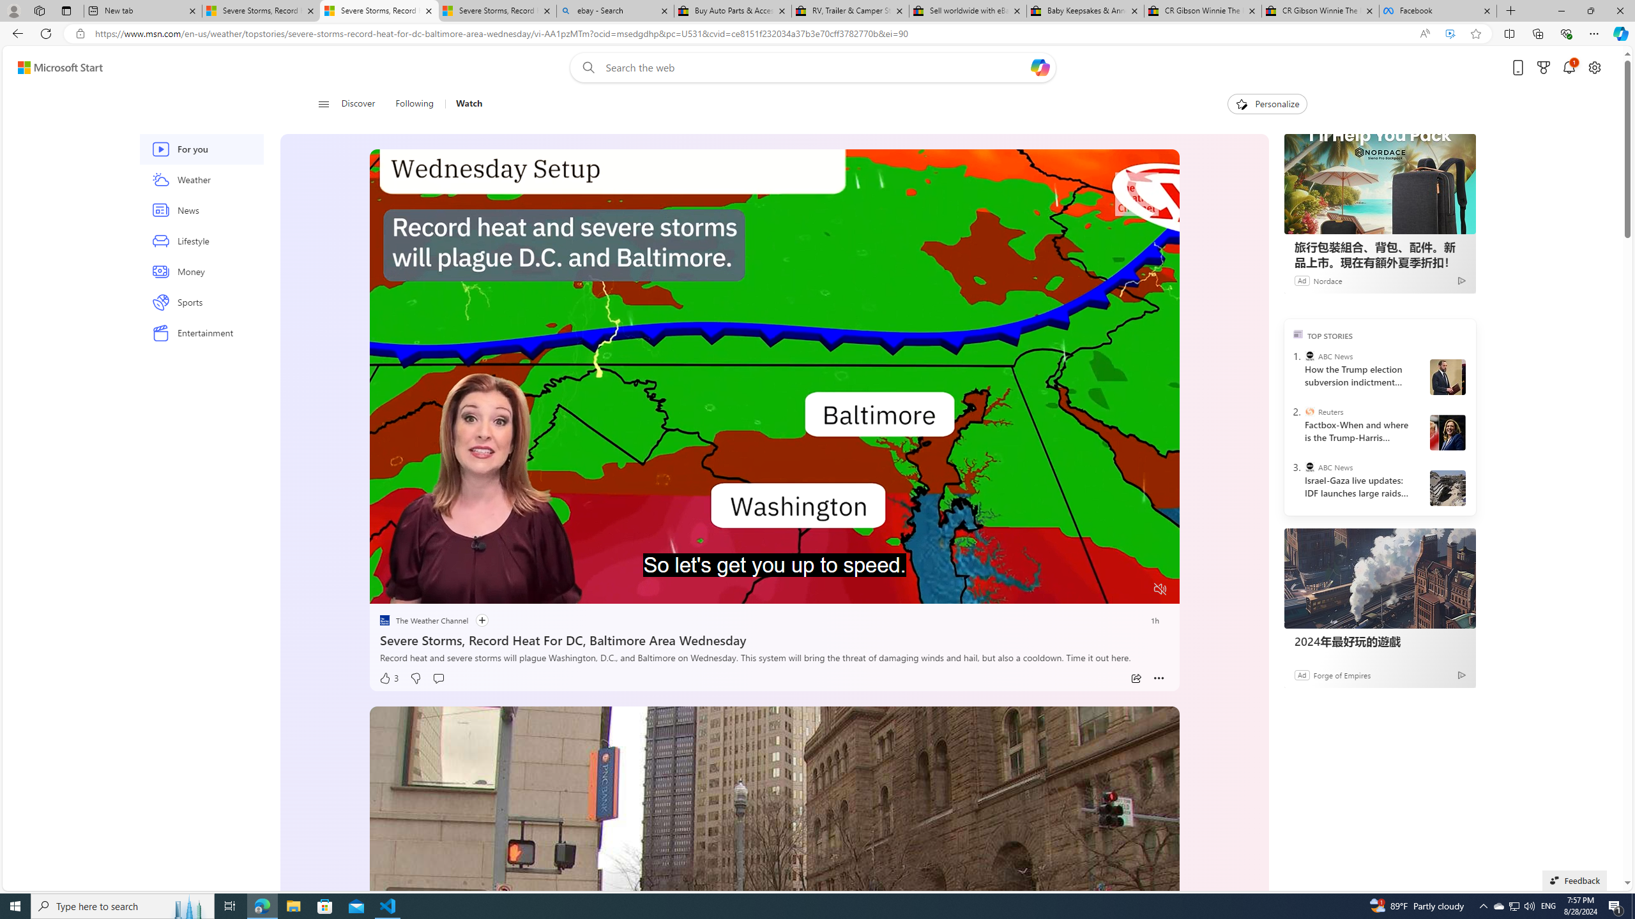 The image size is (1635, 919). What do you see at coordinates (1161, 589) in the screenshot?
I see `Unmute` at bounding box center [1161, 589].